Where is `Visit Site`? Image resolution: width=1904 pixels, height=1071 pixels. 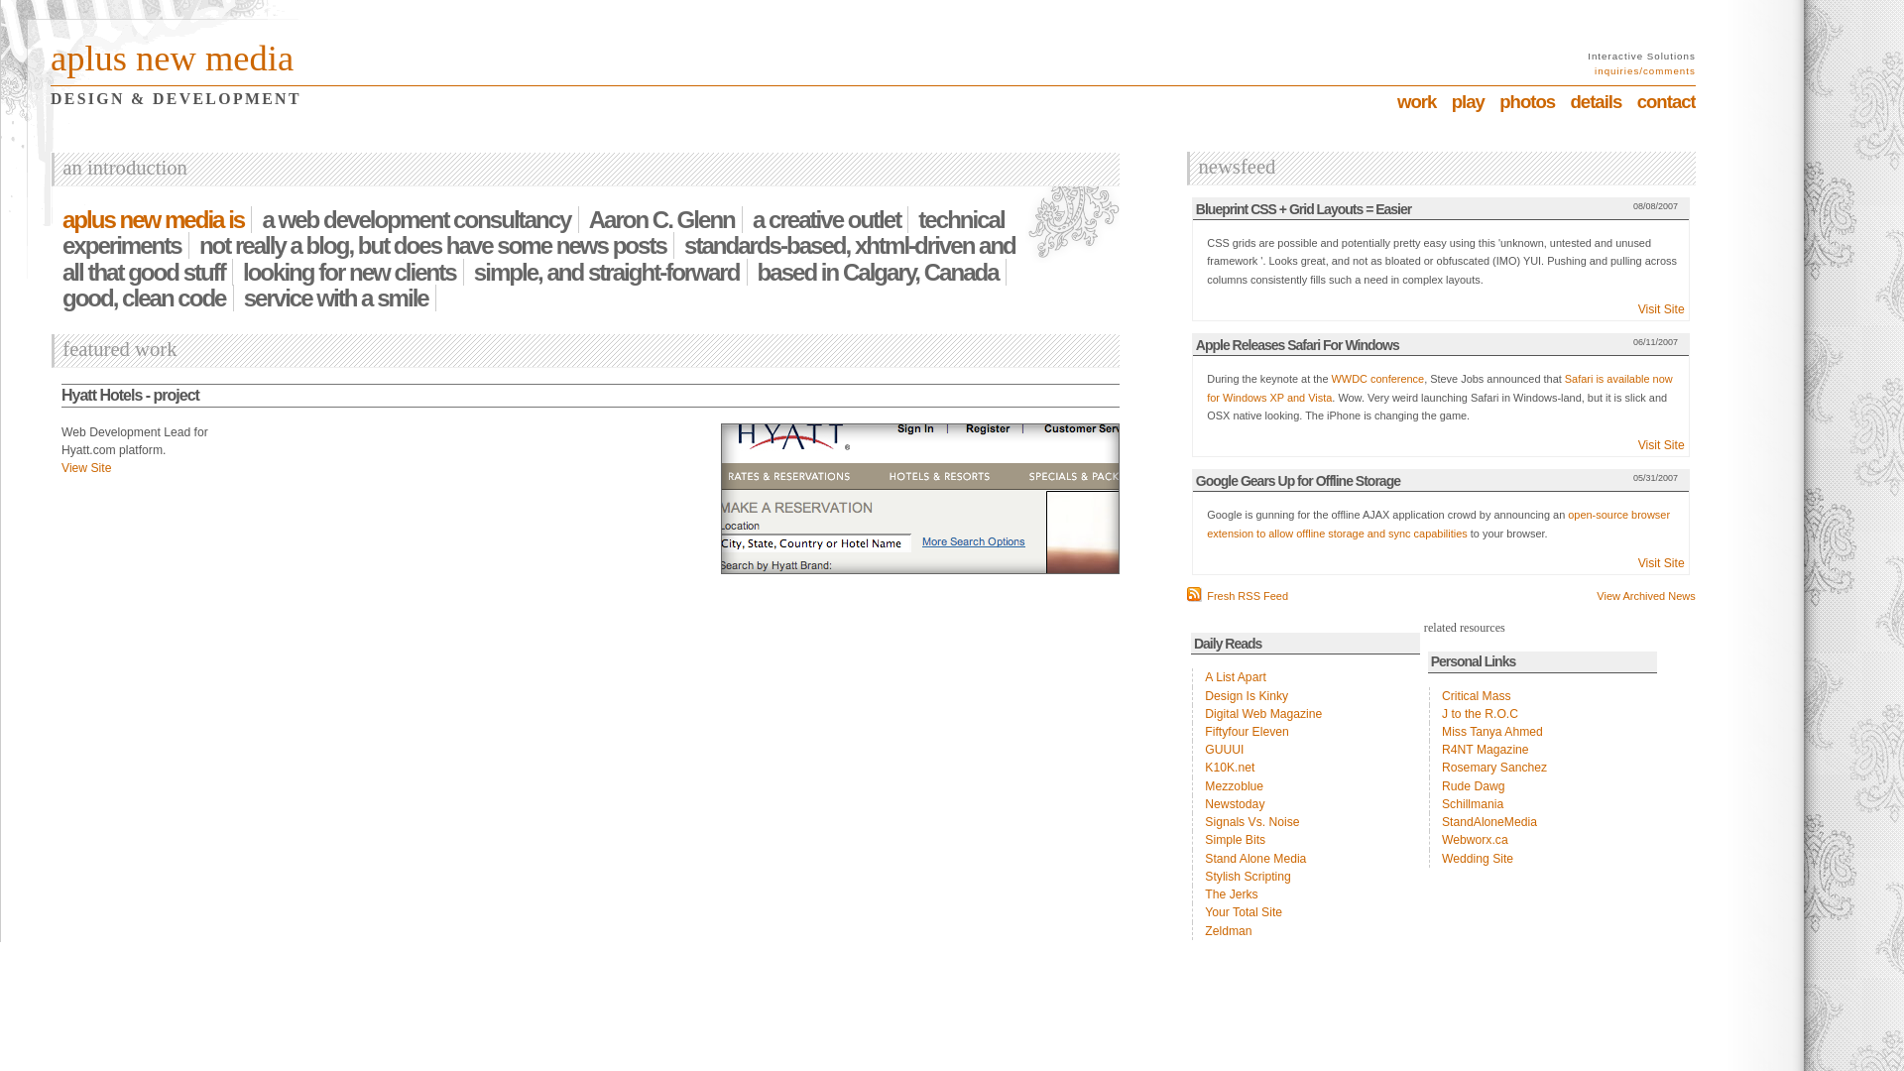
Visit Site is located at coordinates (1441, 445).